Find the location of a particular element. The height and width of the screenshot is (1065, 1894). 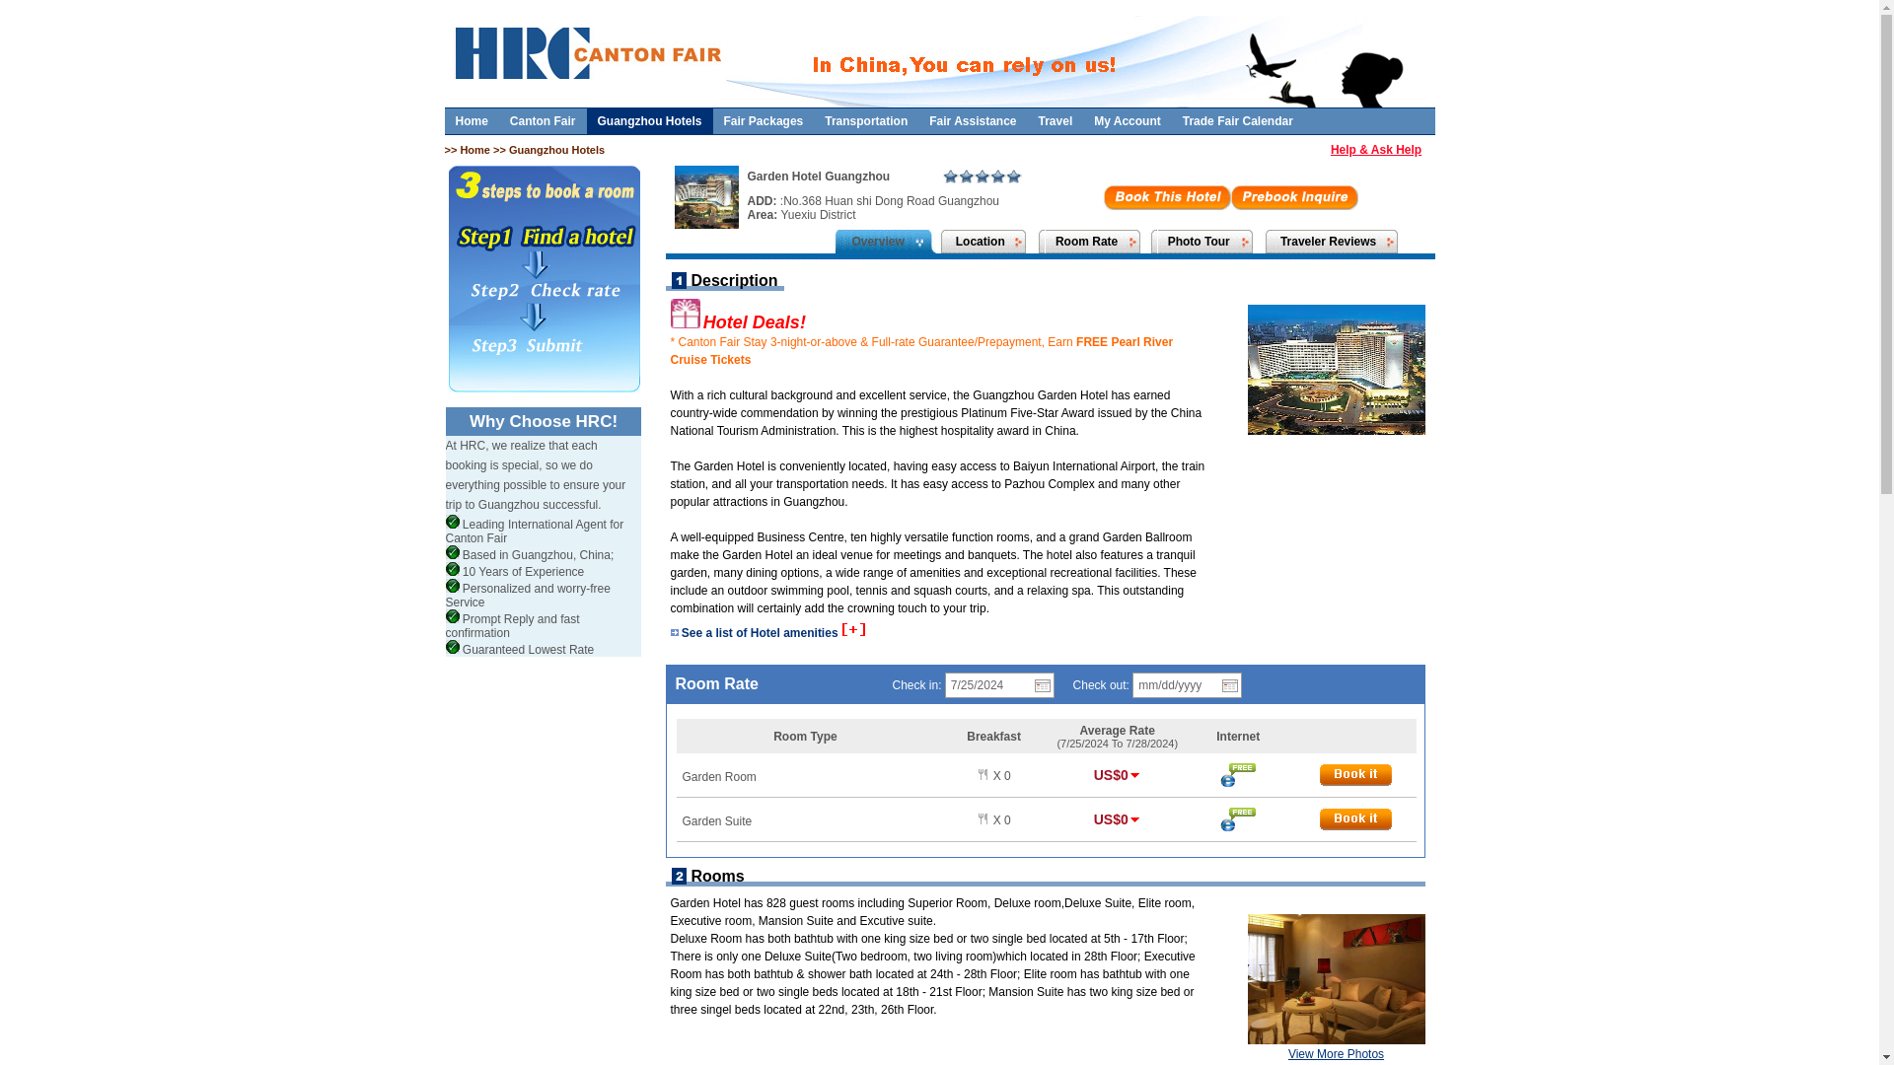

Location is located at coordinates (981, 241).